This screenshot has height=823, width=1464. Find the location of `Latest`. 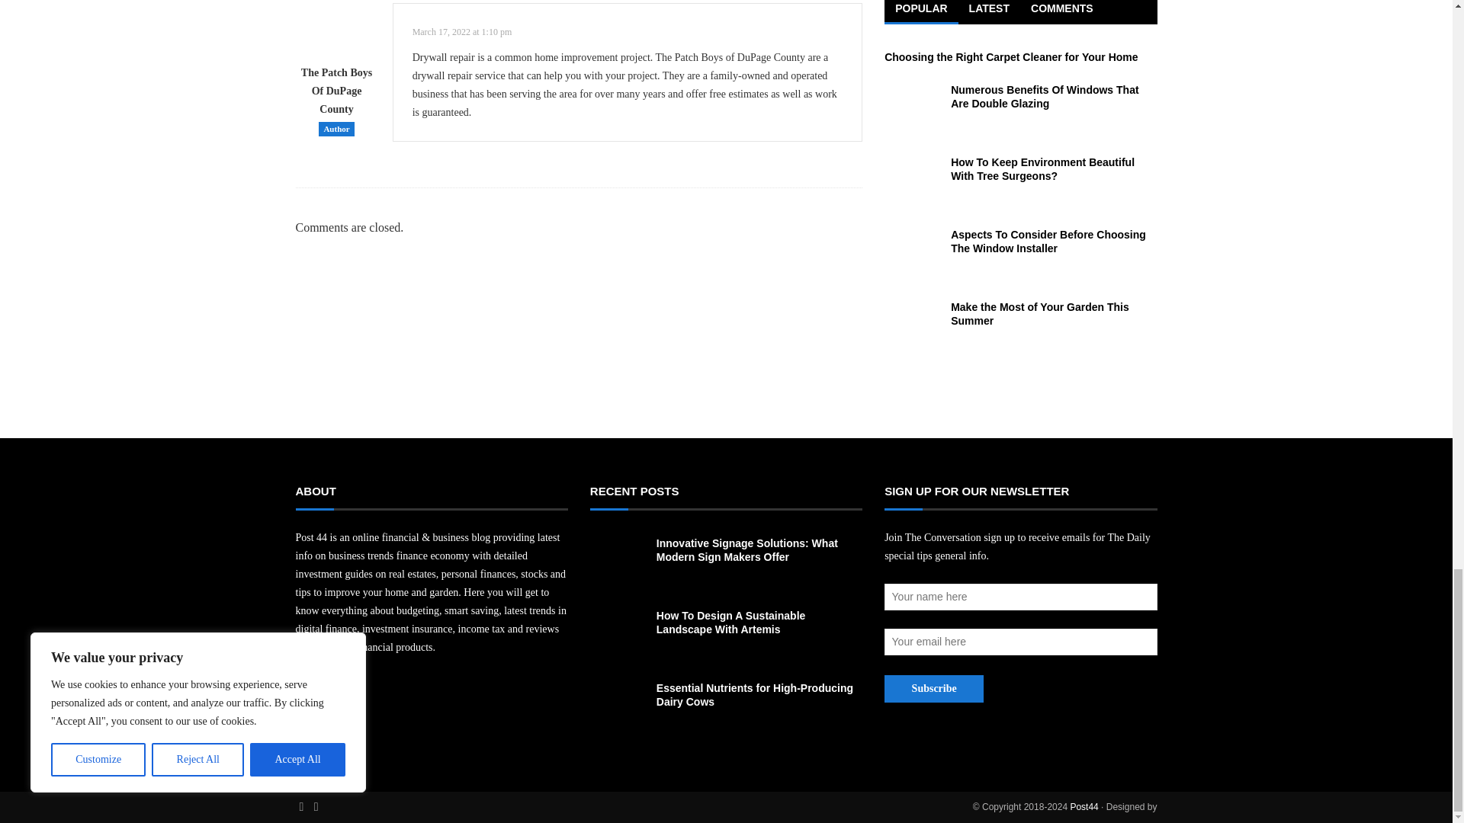

Latest is located at coordinates (990, 12).